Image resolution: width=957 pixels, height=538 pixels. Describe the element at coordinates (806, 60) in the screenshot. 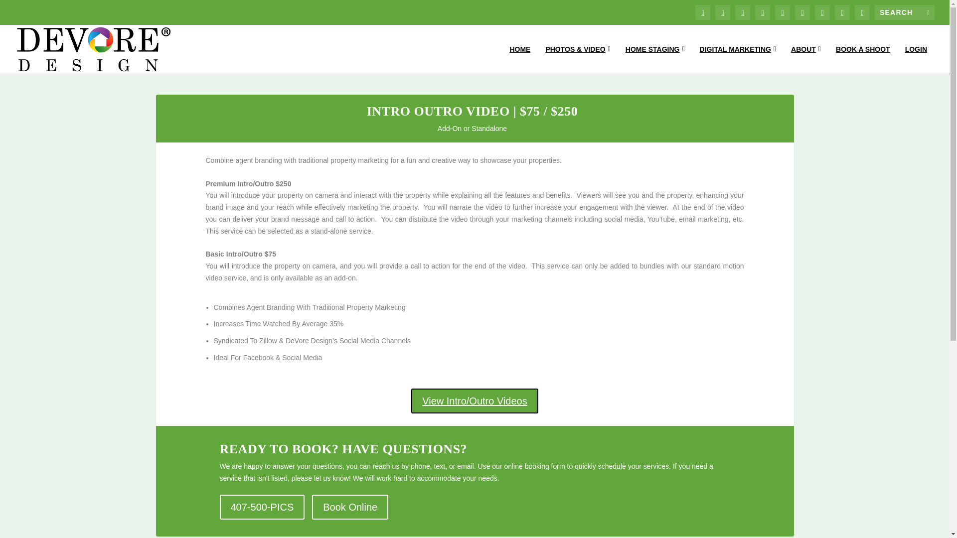

I see `ABOUT` at that location.